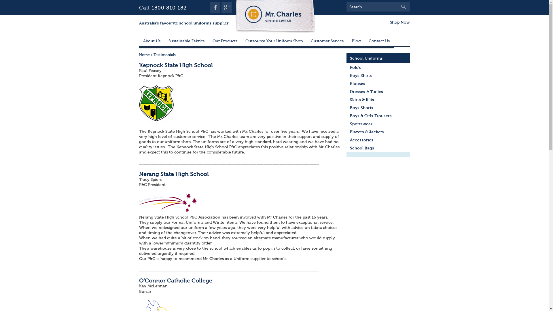  I want to click on Shop Now, so click(398, 22).